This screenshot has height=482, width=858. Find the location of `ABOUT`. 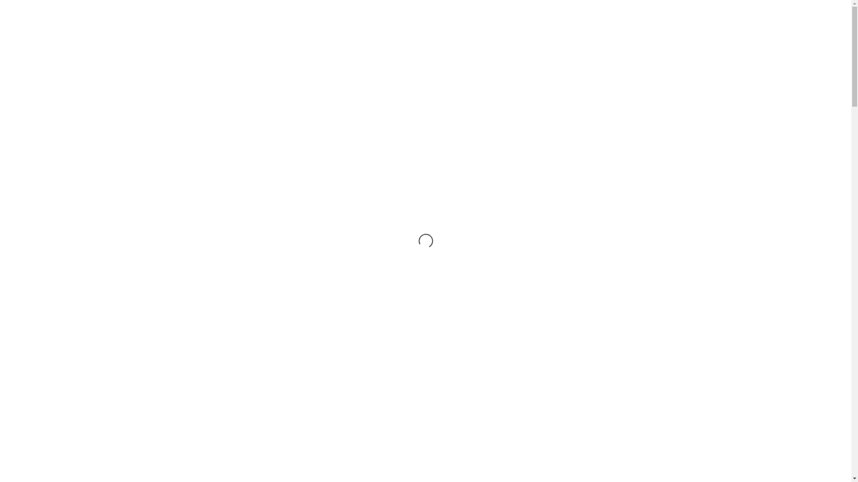

ABOUT is located at coordinates (639, 29).